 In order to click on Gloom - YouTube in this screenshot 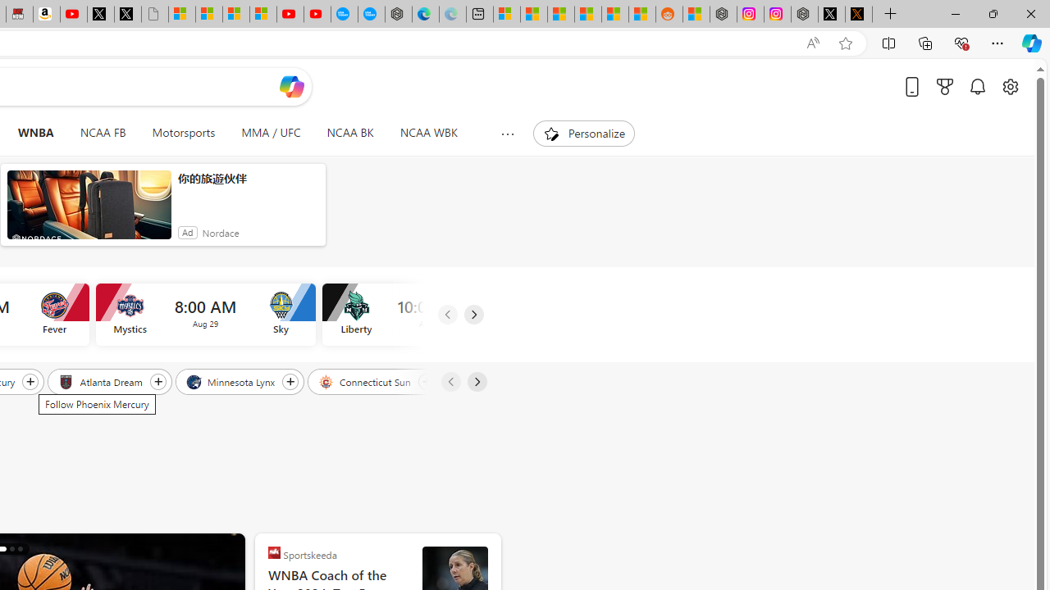, I will do `click(290, 15)`.